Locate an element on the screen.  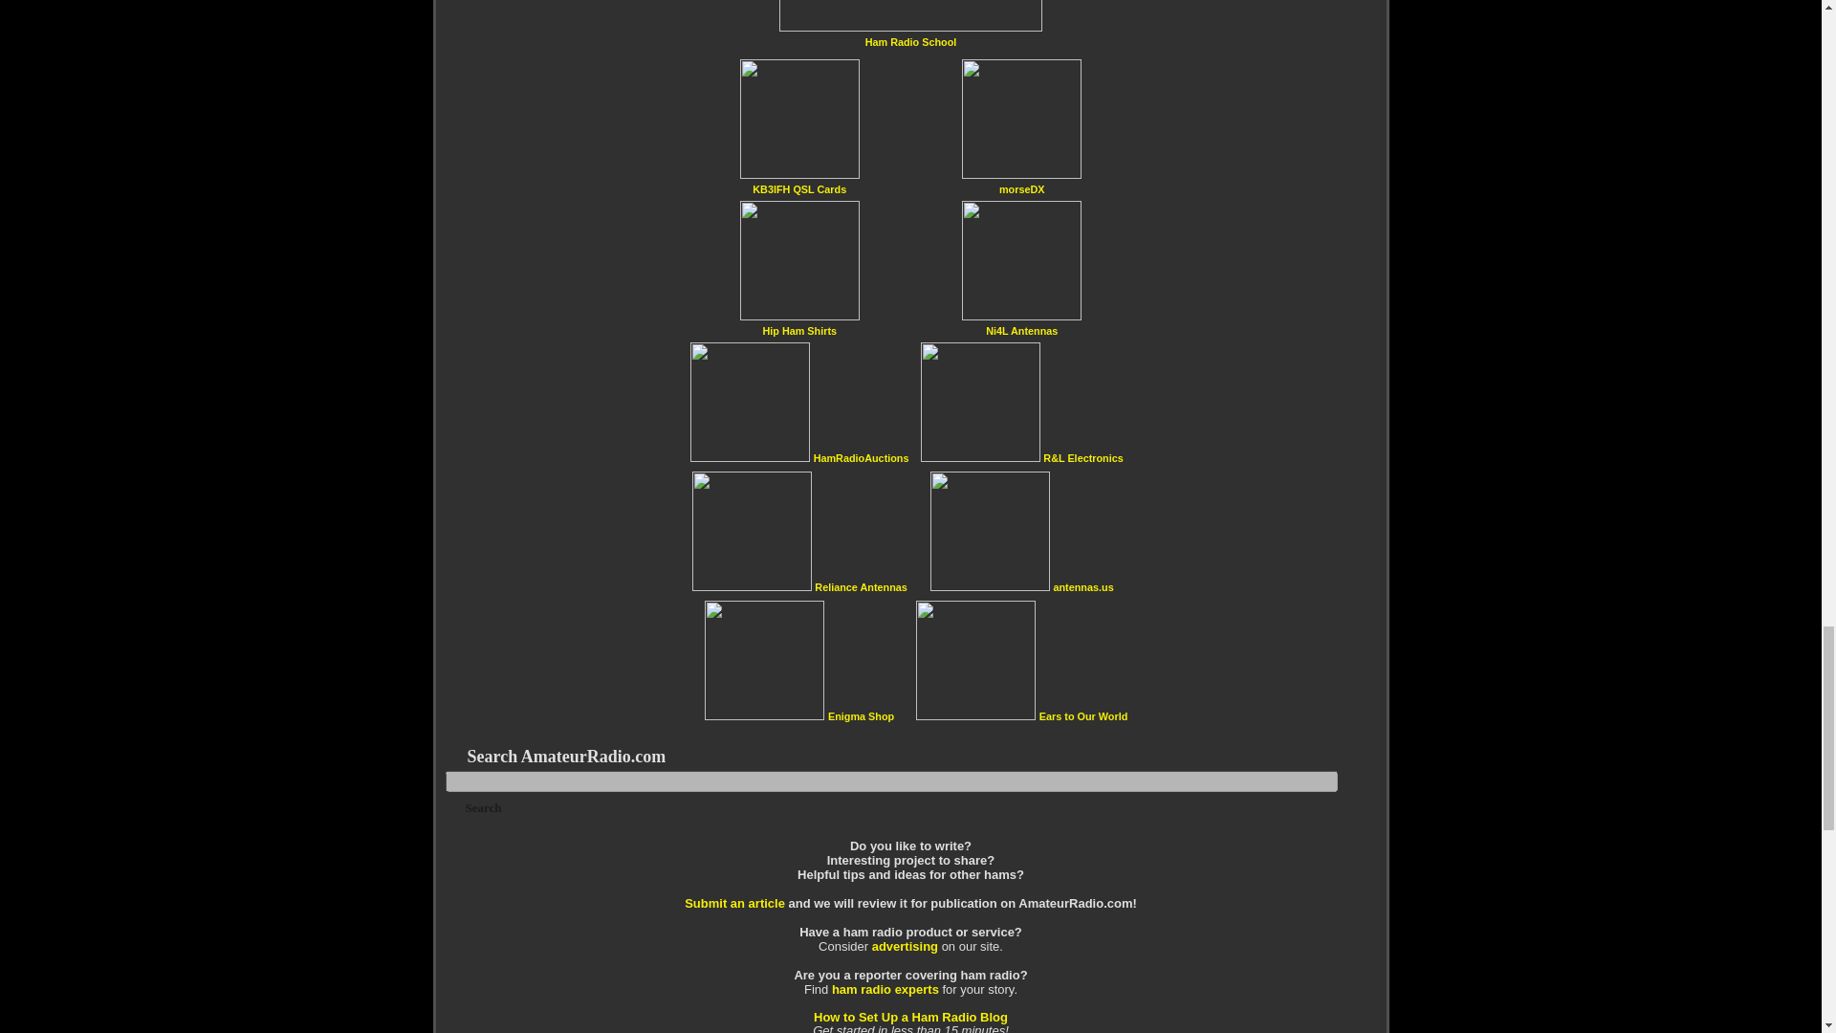
HamRadioAuctions is located at coordinates (861, 457).